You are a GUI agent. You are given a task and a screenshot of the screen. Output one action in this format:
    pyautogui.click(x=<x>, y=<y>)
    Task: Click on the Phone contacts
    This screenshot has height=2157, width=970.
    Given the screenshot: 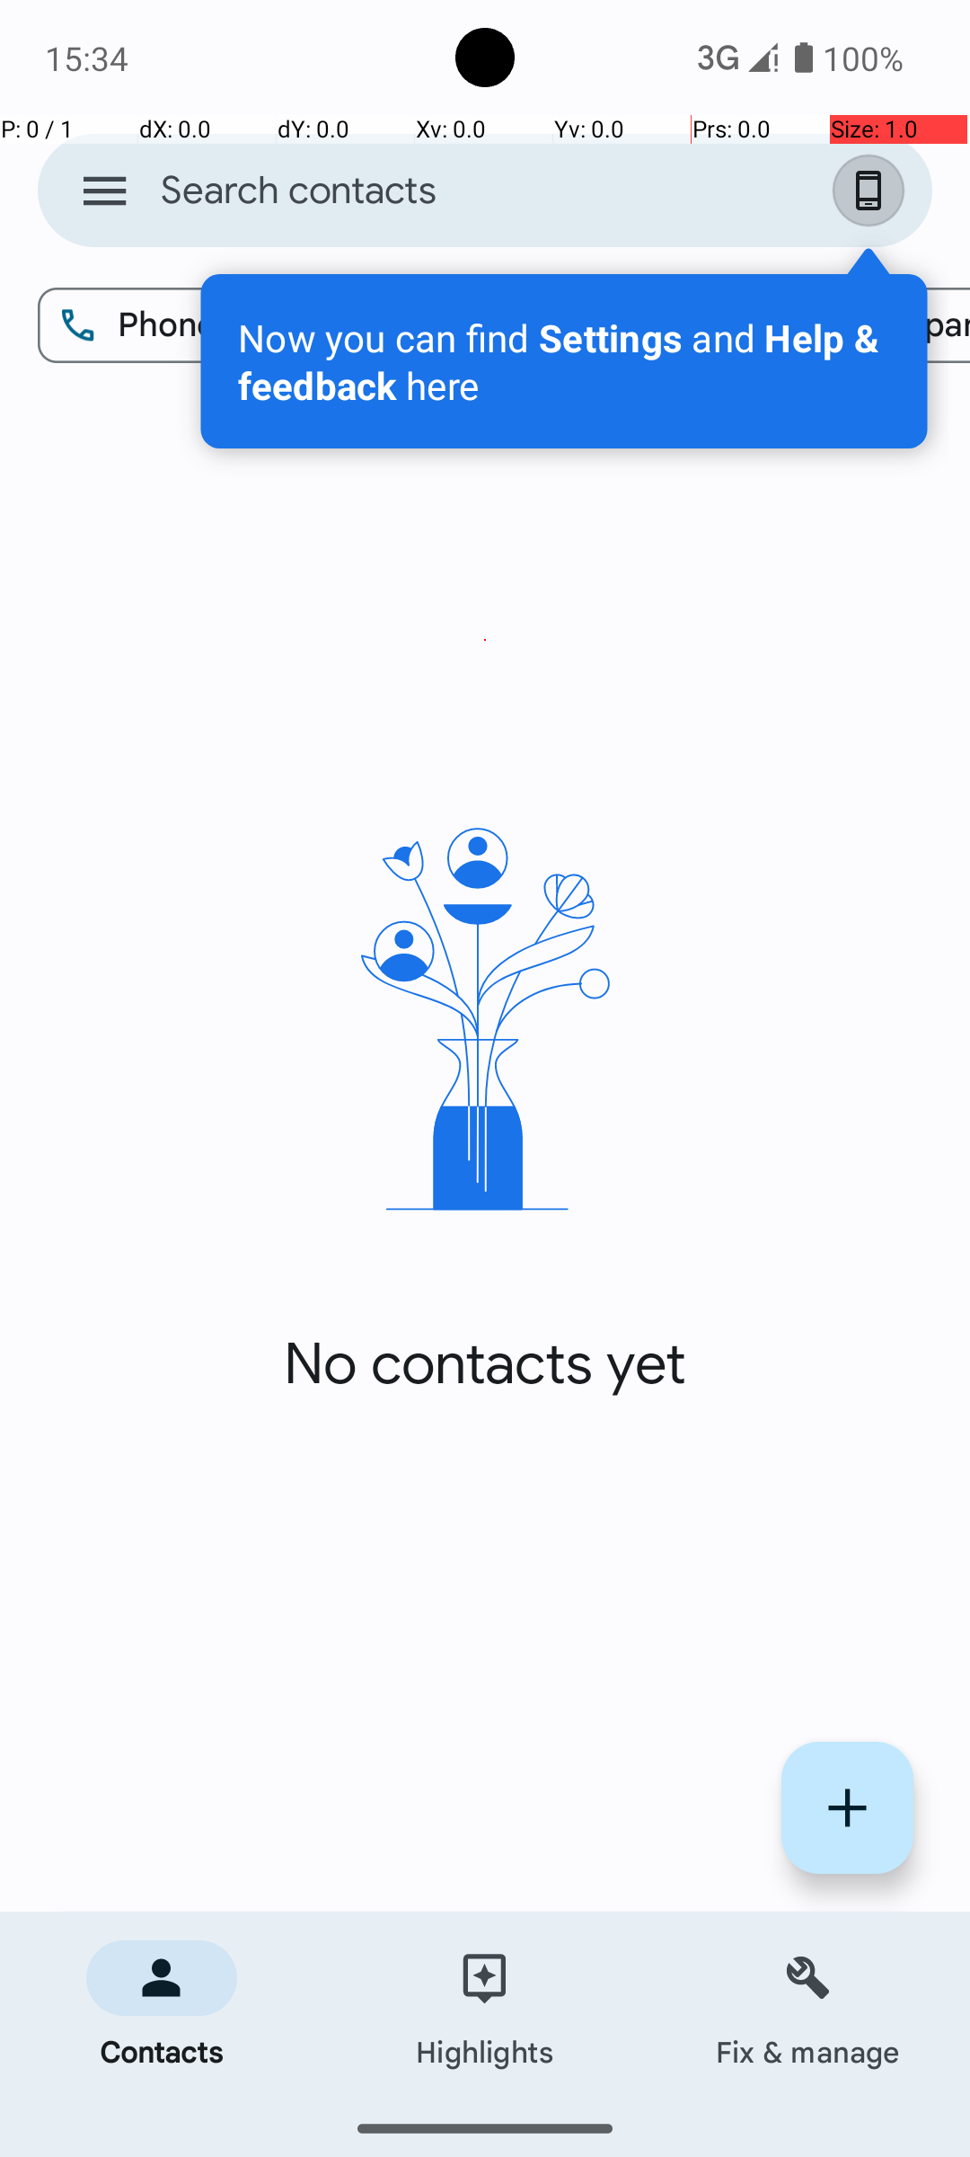 What is the action you would take?
    pyautogui.click(x=216, y=325)
    